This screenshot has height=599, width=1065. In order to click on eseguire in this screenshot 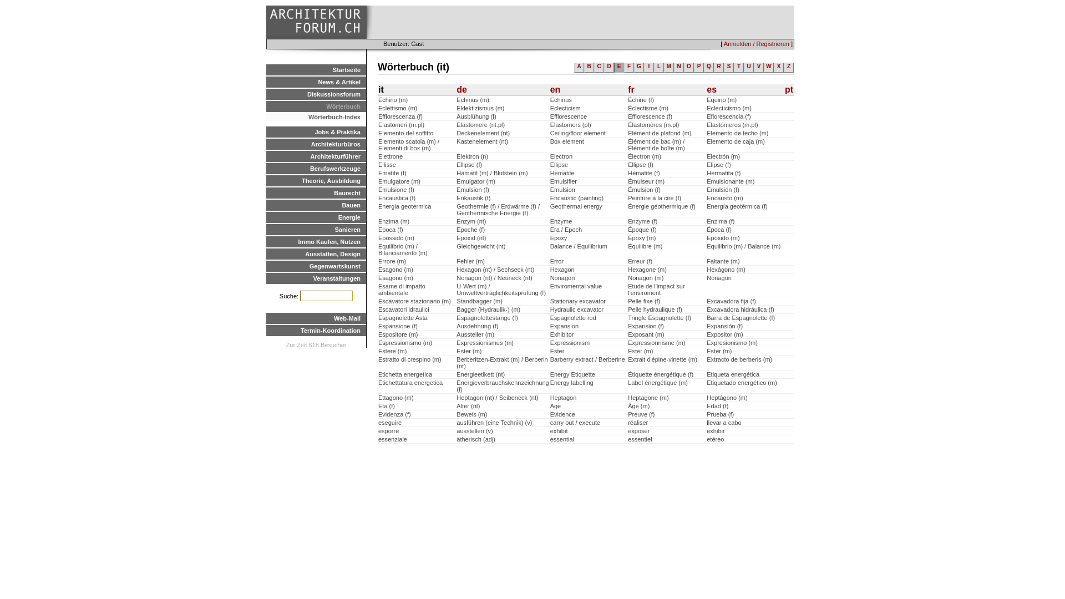, I will do `click(390, 423)`.